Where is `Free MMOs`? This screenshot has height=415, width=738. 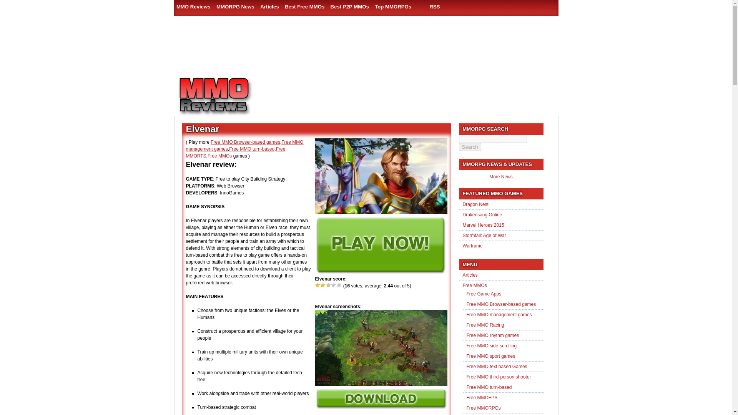
Free MMOs is located at coordinates (219, 156).